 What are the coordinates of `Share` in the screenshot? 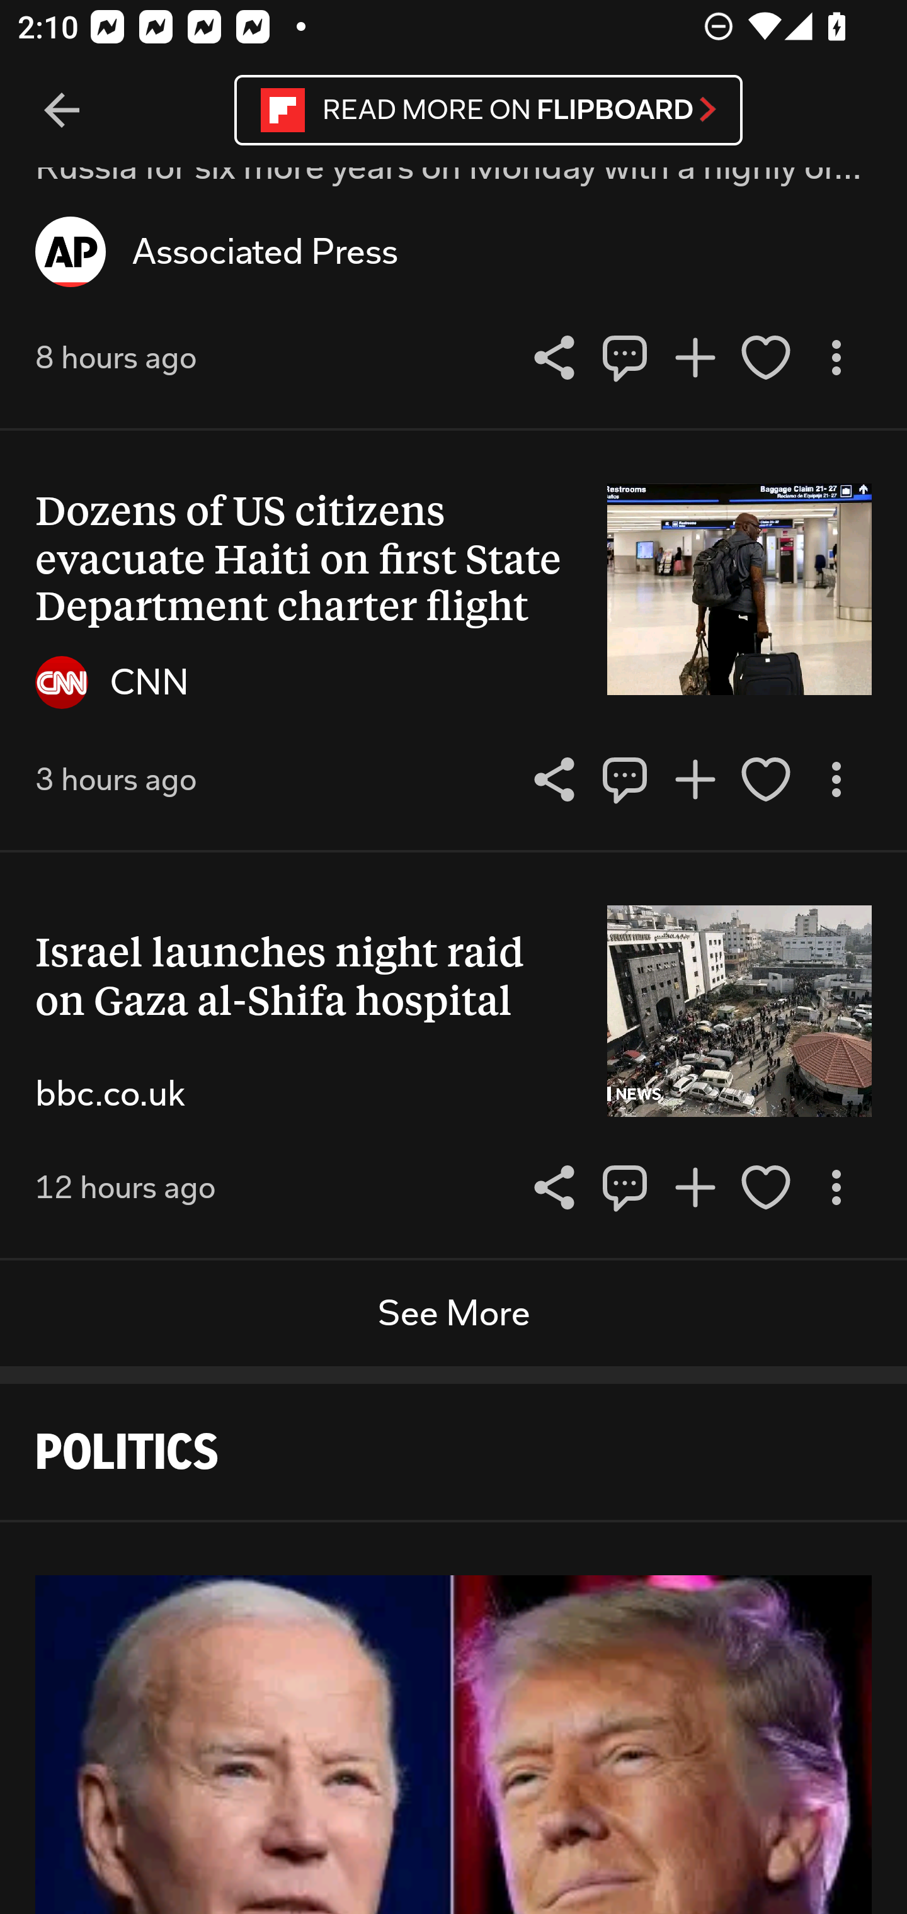 It's located at (554, 779).